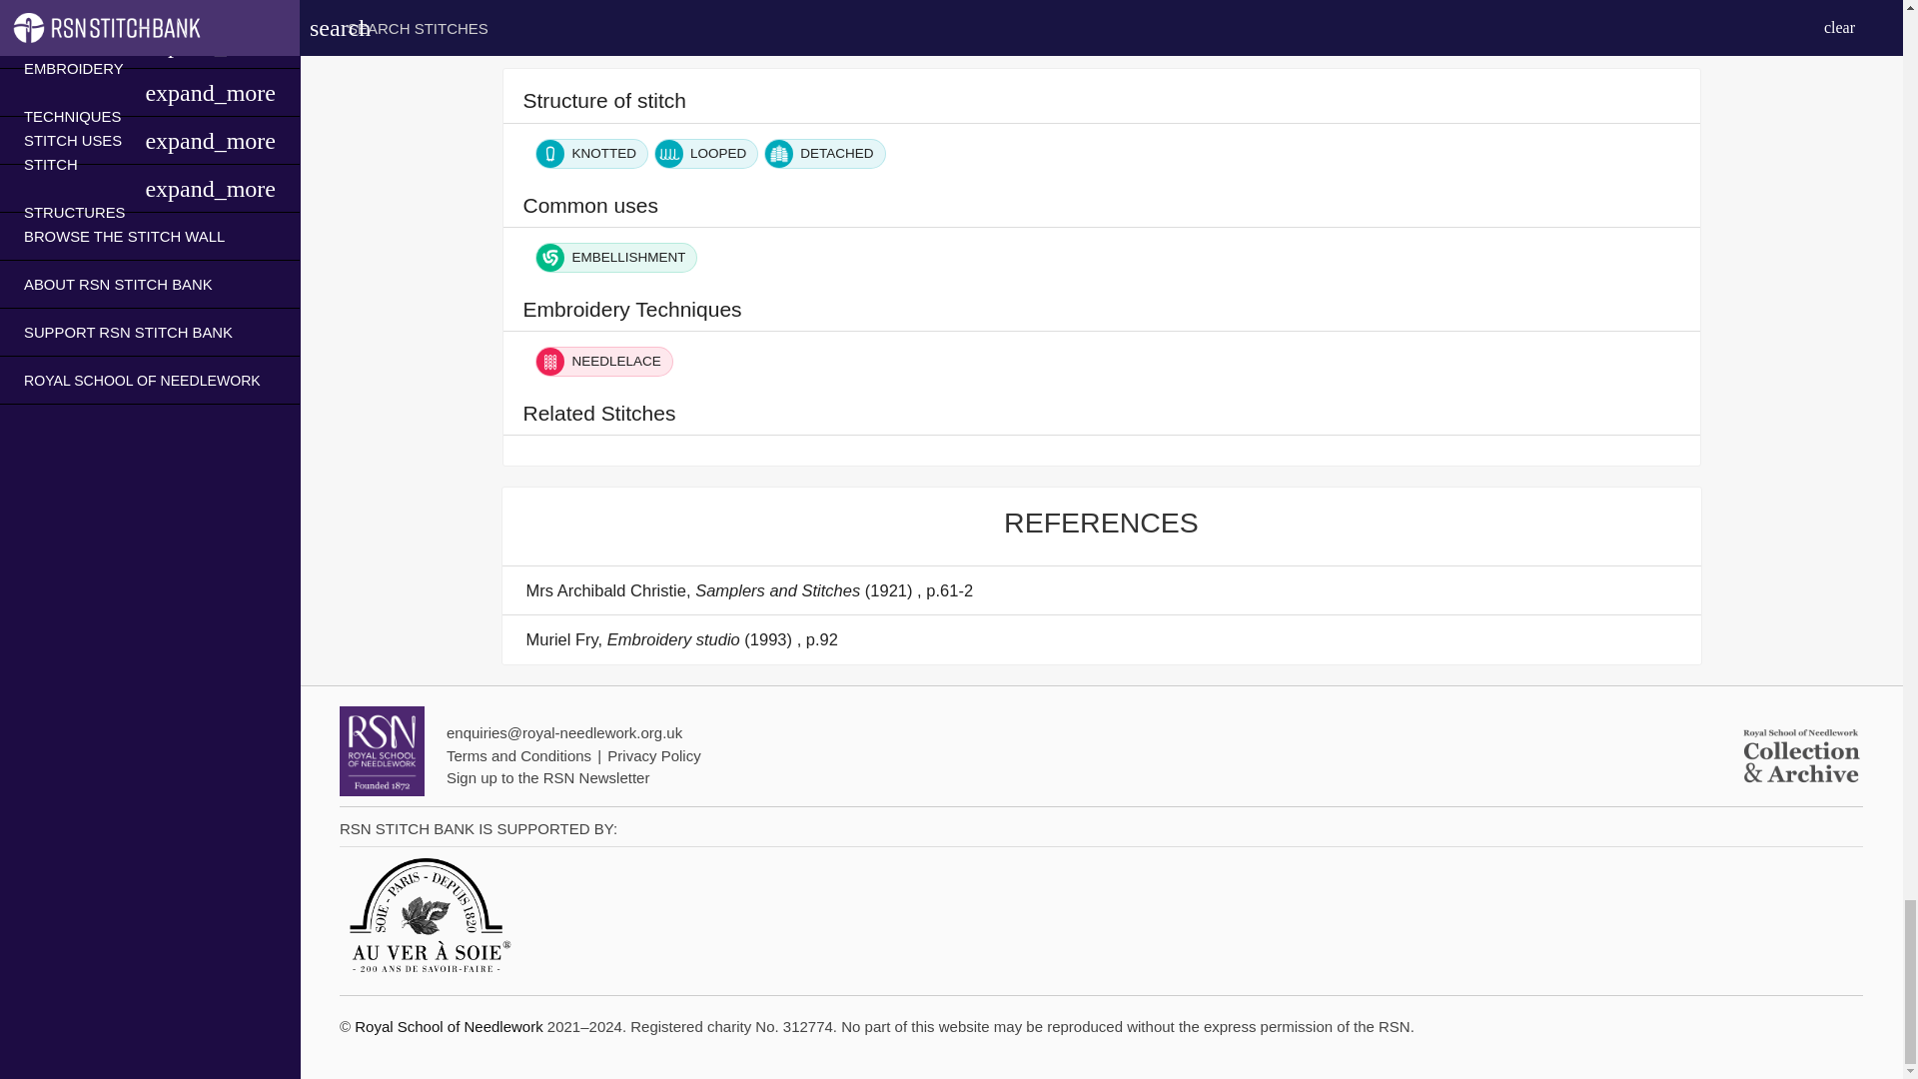 This screenshot has width=1918, height=1079. What do you see at coordinates (1468, 31) in the screenshot?
I see `Unmute` at bounding box center [1468, 31].